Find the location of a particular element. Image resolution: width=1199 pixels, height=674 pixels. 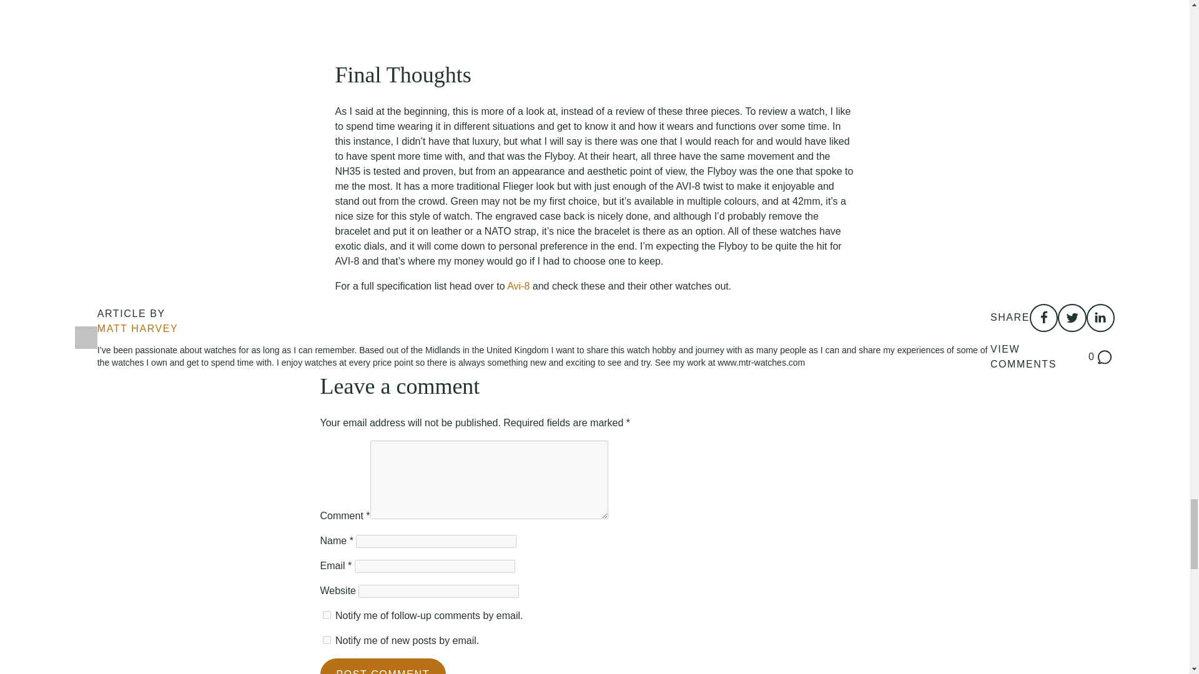

Share on LinkedIn is located at coordinates (1044, 318).